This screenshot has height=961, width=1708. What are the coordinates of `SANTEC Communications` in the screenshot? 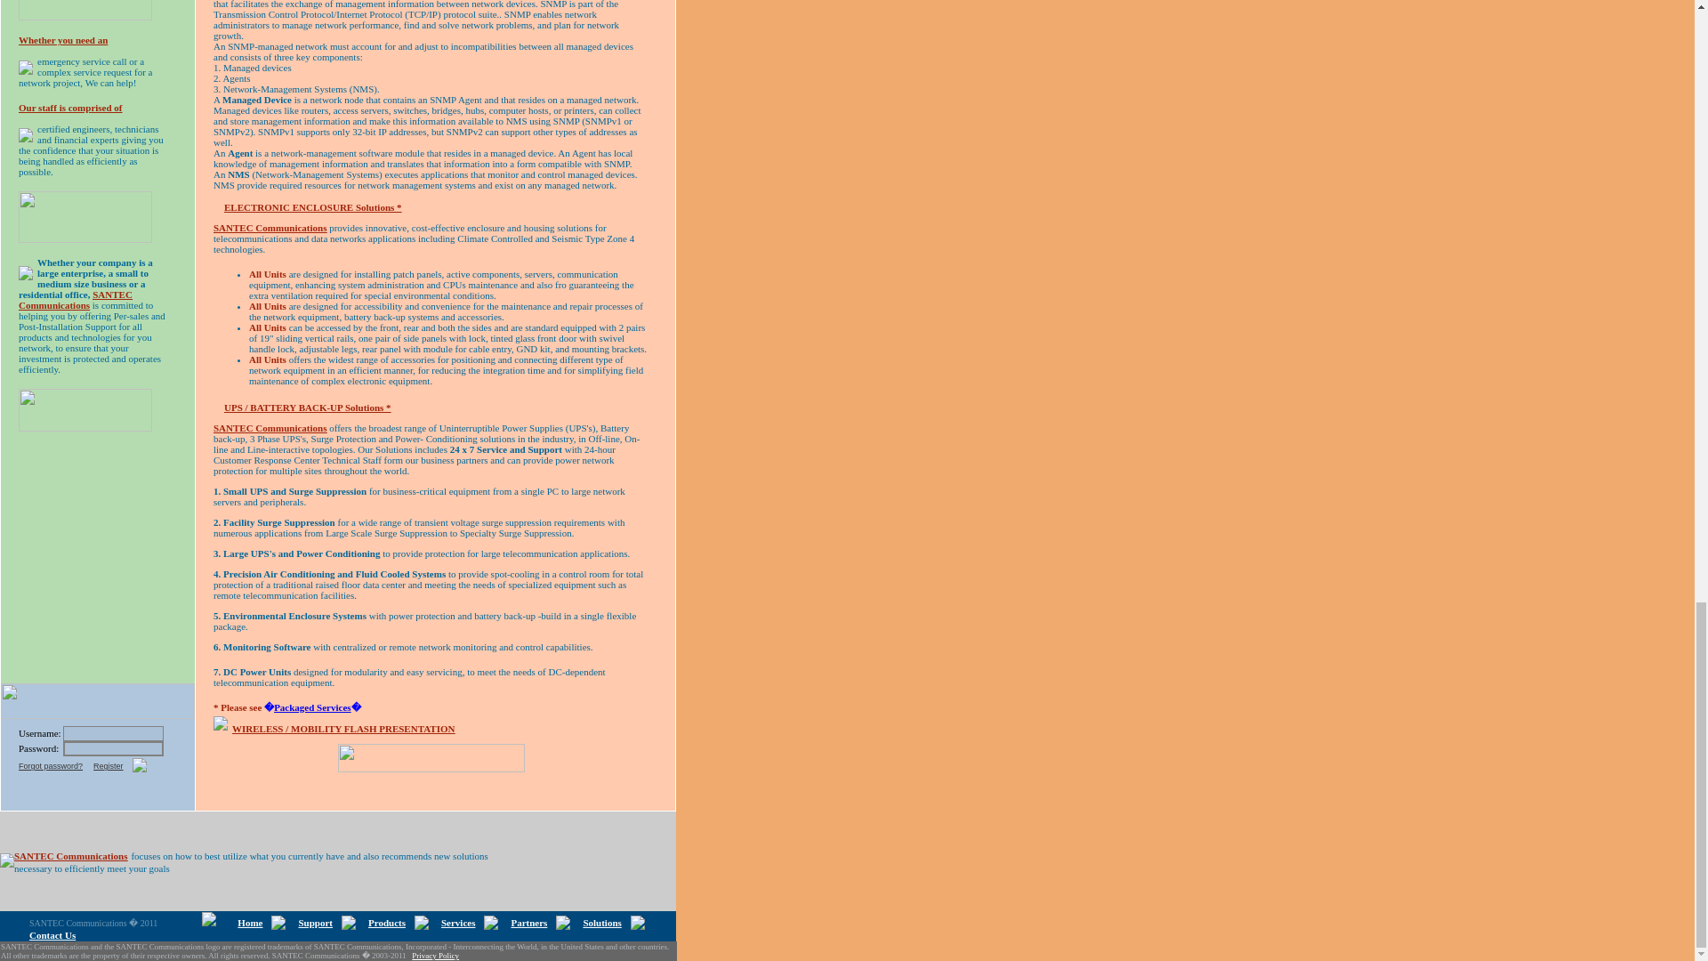 It's located at (270, 228).